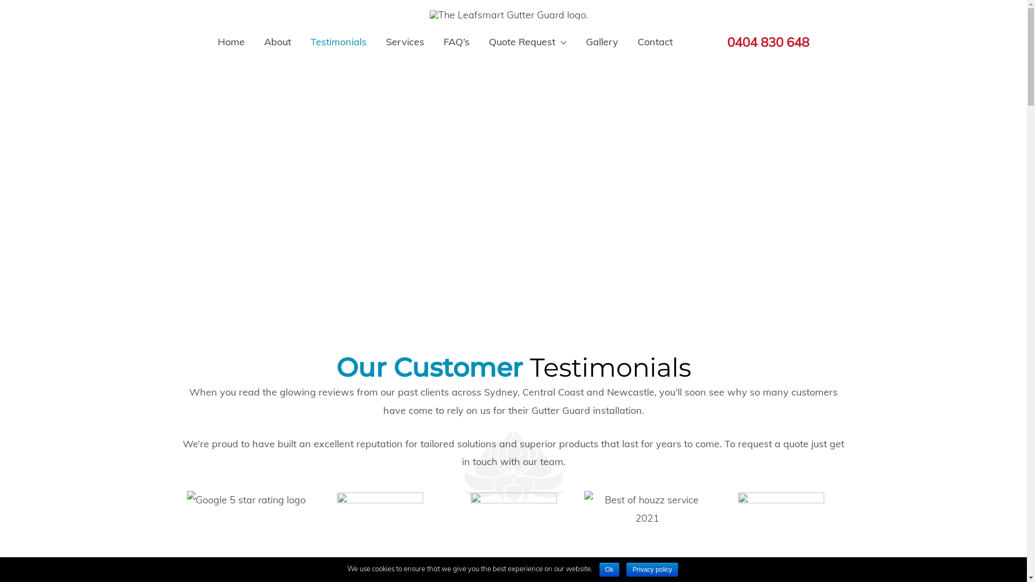 The width and height of the screenshot is (1035, 582). Describe the element at coordinates (231, 42) in the screenshot. I see `Home` at that location.